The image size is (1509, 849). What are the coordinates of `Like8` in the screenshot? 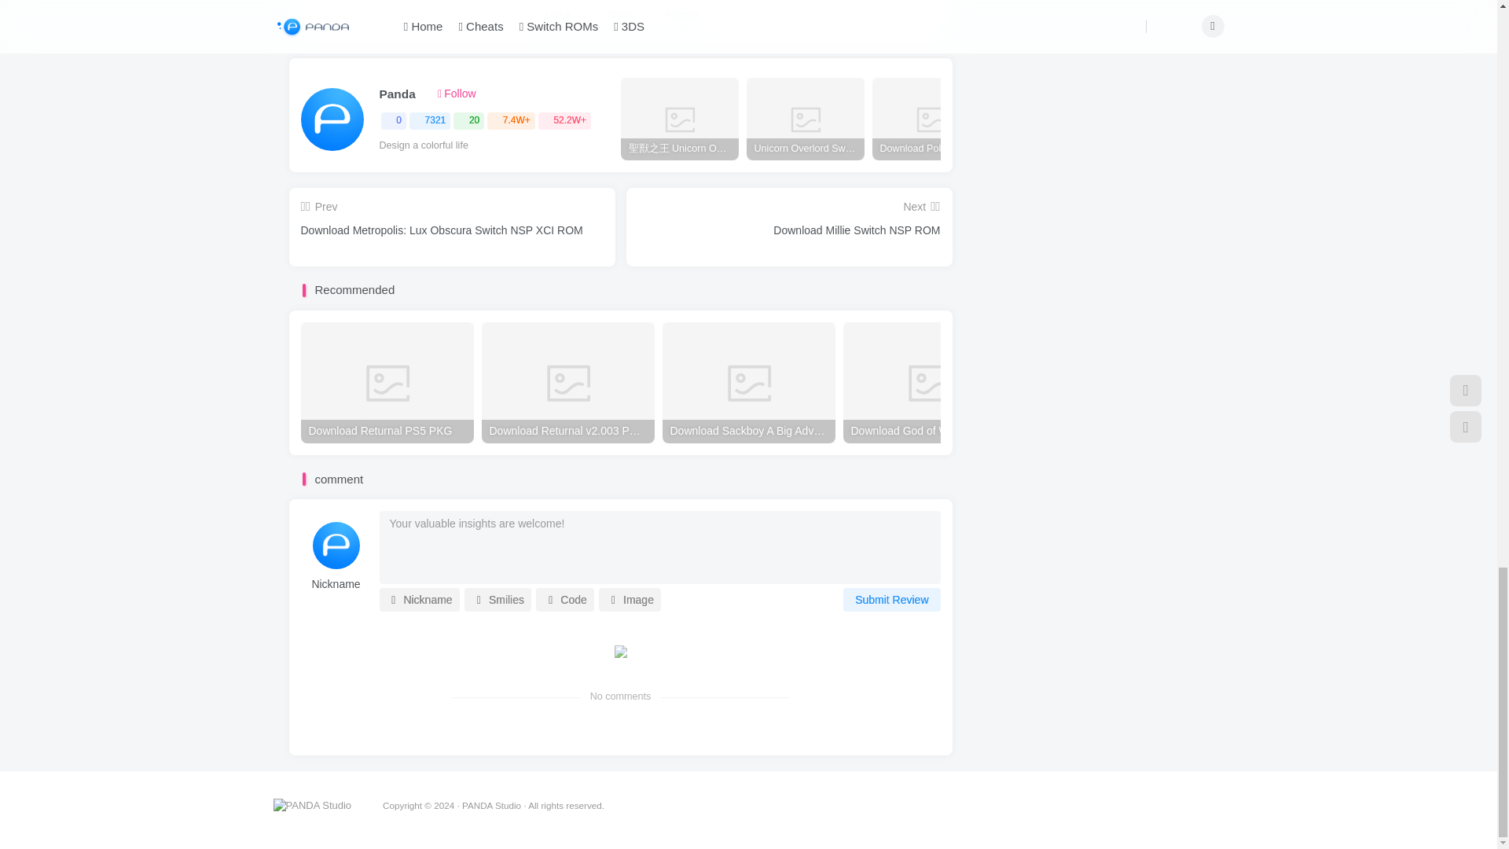 It's located at (558, 15).